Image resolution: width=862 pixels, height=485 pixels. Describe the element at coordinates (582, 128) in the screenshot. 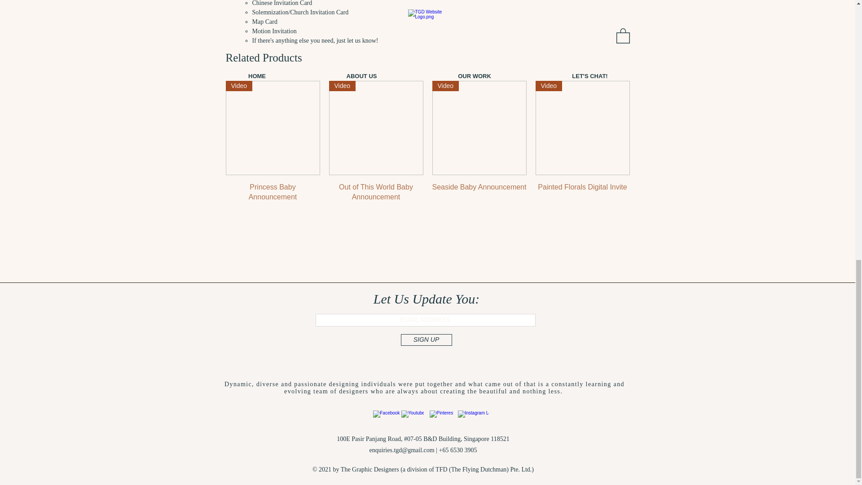

I see `Video` at that location.